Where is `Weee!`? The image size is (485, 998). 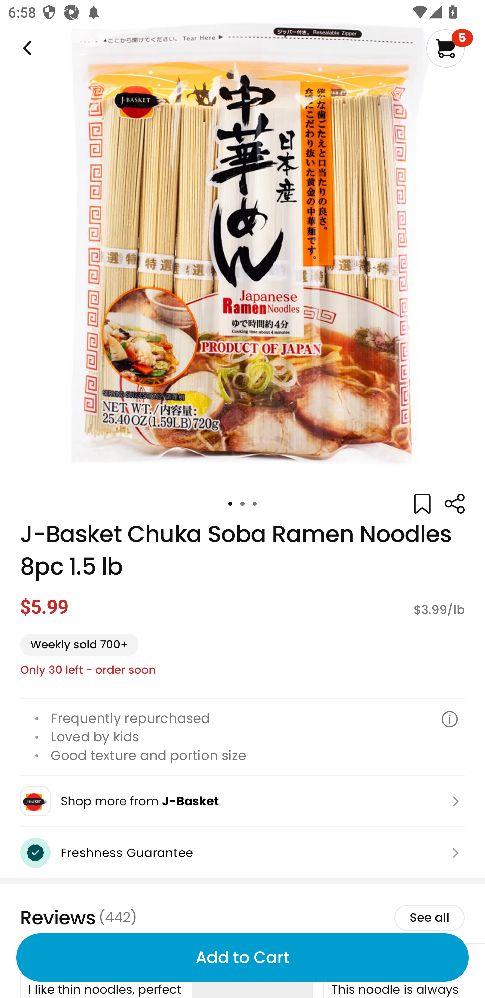
Weee! is located at coordinates (454, 504).